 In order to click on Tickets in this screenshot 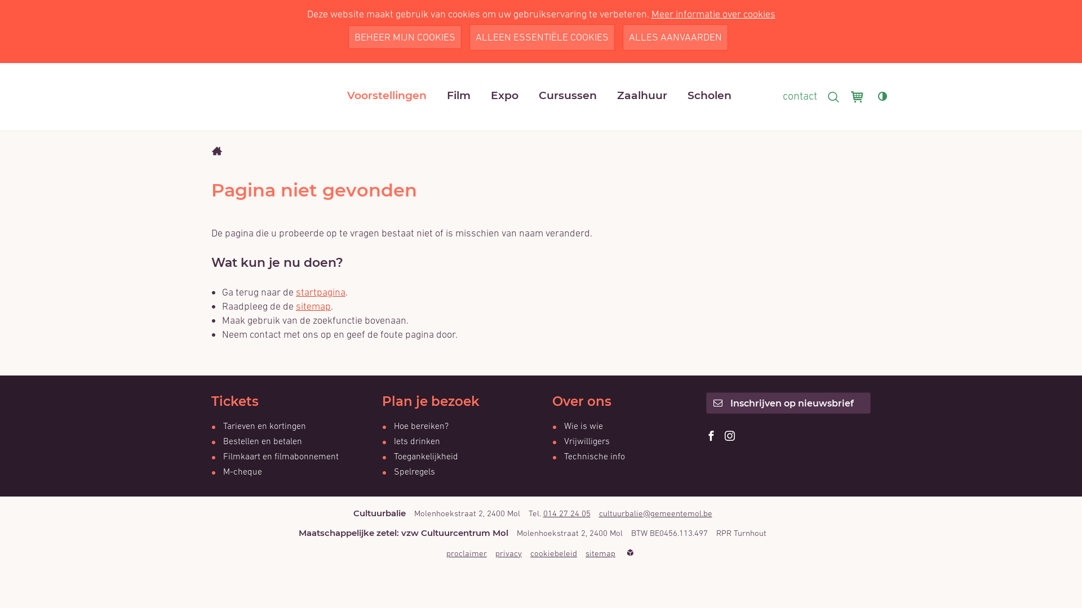, I will do `click(289, 405)`.